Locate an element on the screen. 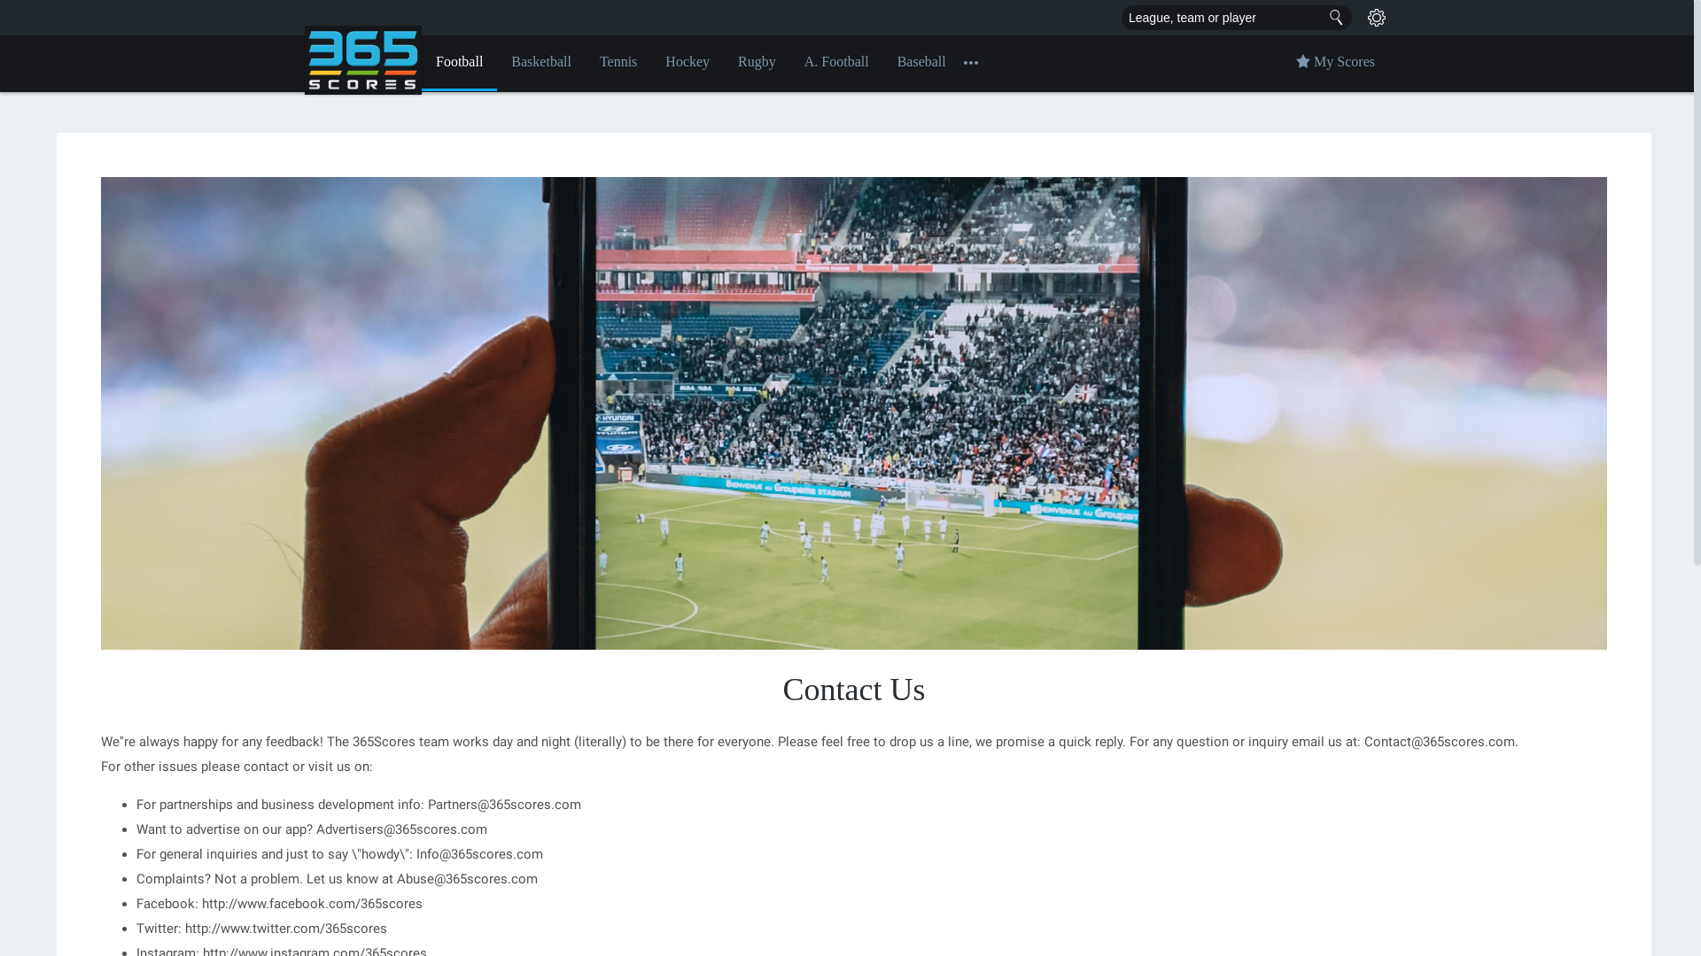  A. Football is located at coordinates (836, 64).